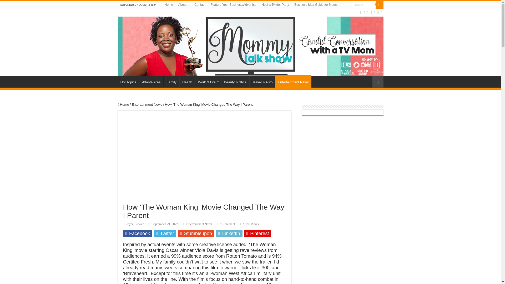  Describe the element at coordinates (364, 5) in the screenshot. I see `Search` at that location.